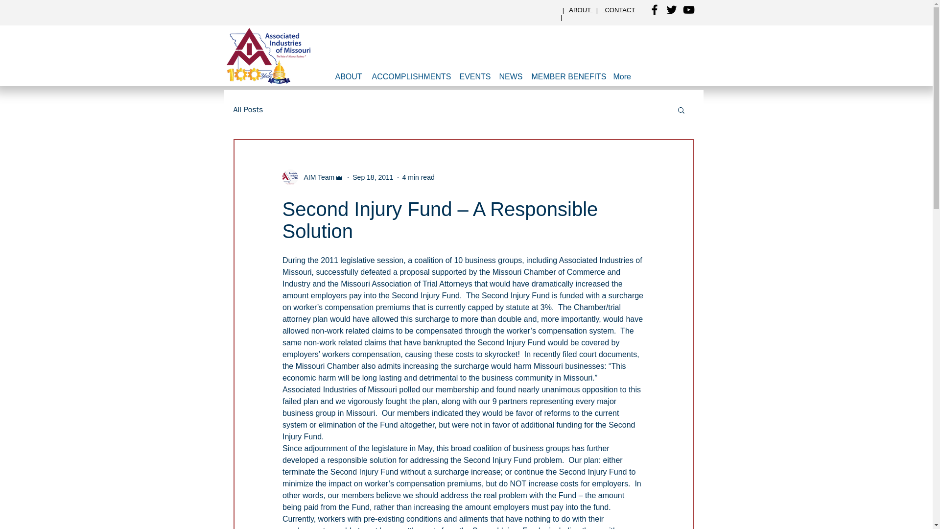 The width and height of the screenshot is (940, 529). What do you see at coordinates (248, 110) in the screenshot?
I see `All Posts` at bounding box center [248, 110].